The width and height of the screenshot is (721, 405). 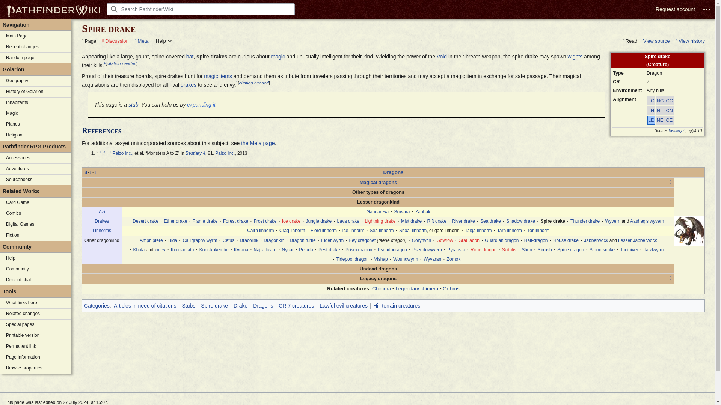 I want to click on Meta, so click(x=142, y=40).